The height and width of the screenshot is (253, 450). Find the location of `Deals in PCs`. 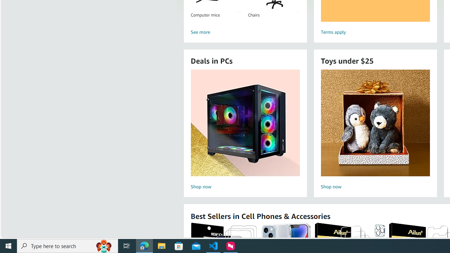

Deals in PCs is located at coordinates (245, 123).